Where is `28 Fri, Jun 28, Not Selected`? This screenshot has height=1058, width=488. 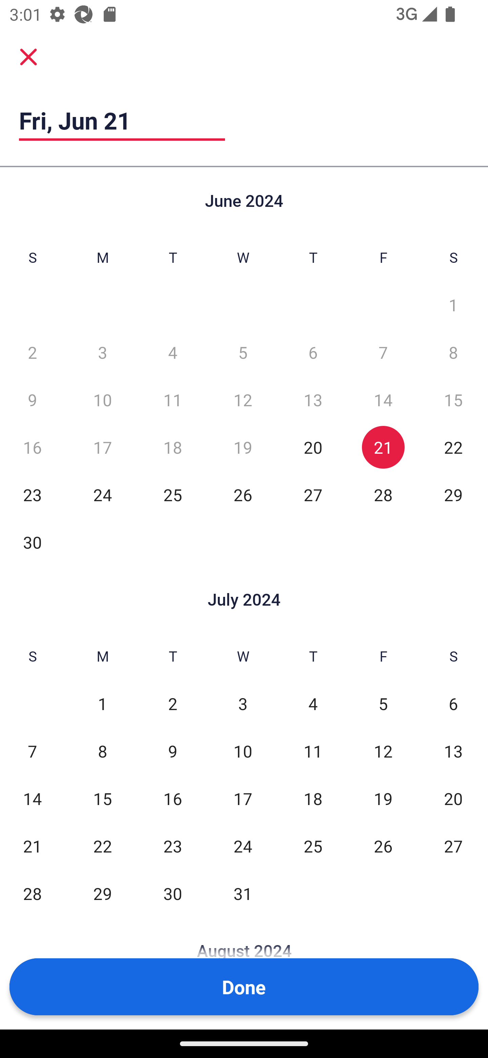 28 Fri, Jun 28, Not Selected is located at coordinates (383, 494).